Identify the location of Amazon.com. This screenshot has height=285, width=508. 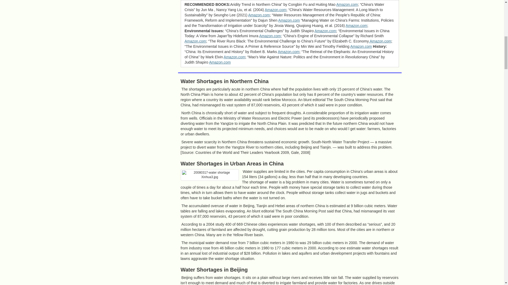
(259, 15).